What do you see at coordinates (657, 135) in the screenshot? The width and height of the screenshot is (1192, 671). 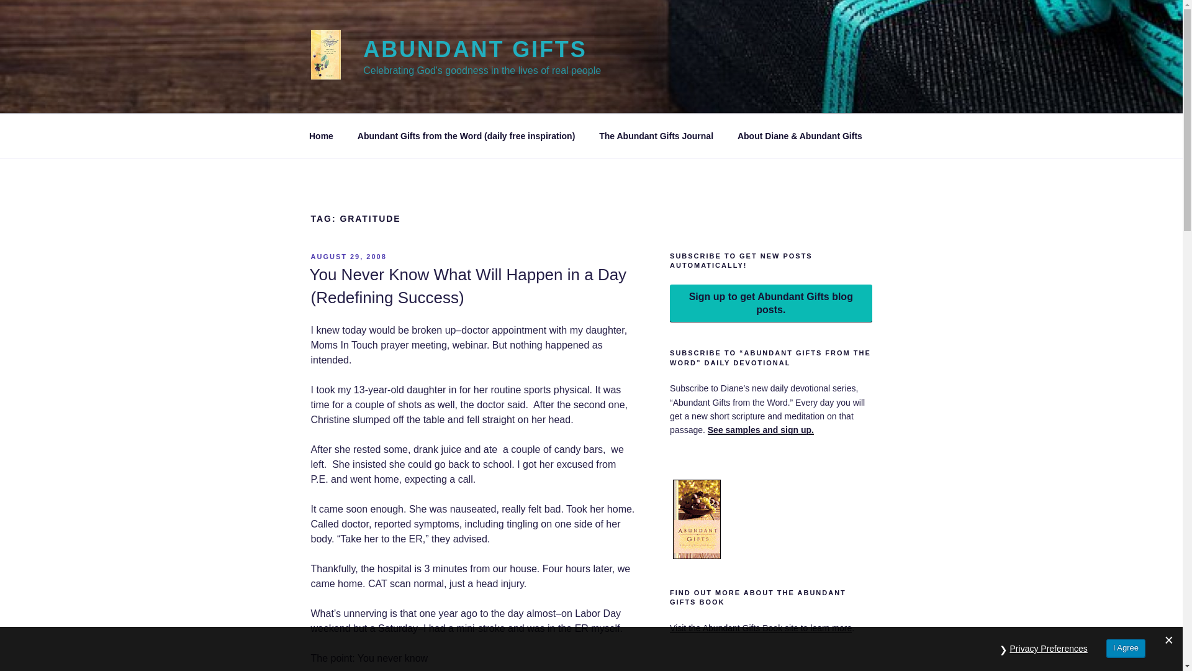 I see `The Abundant Gifts Journal` at bounding box center [657, 135].